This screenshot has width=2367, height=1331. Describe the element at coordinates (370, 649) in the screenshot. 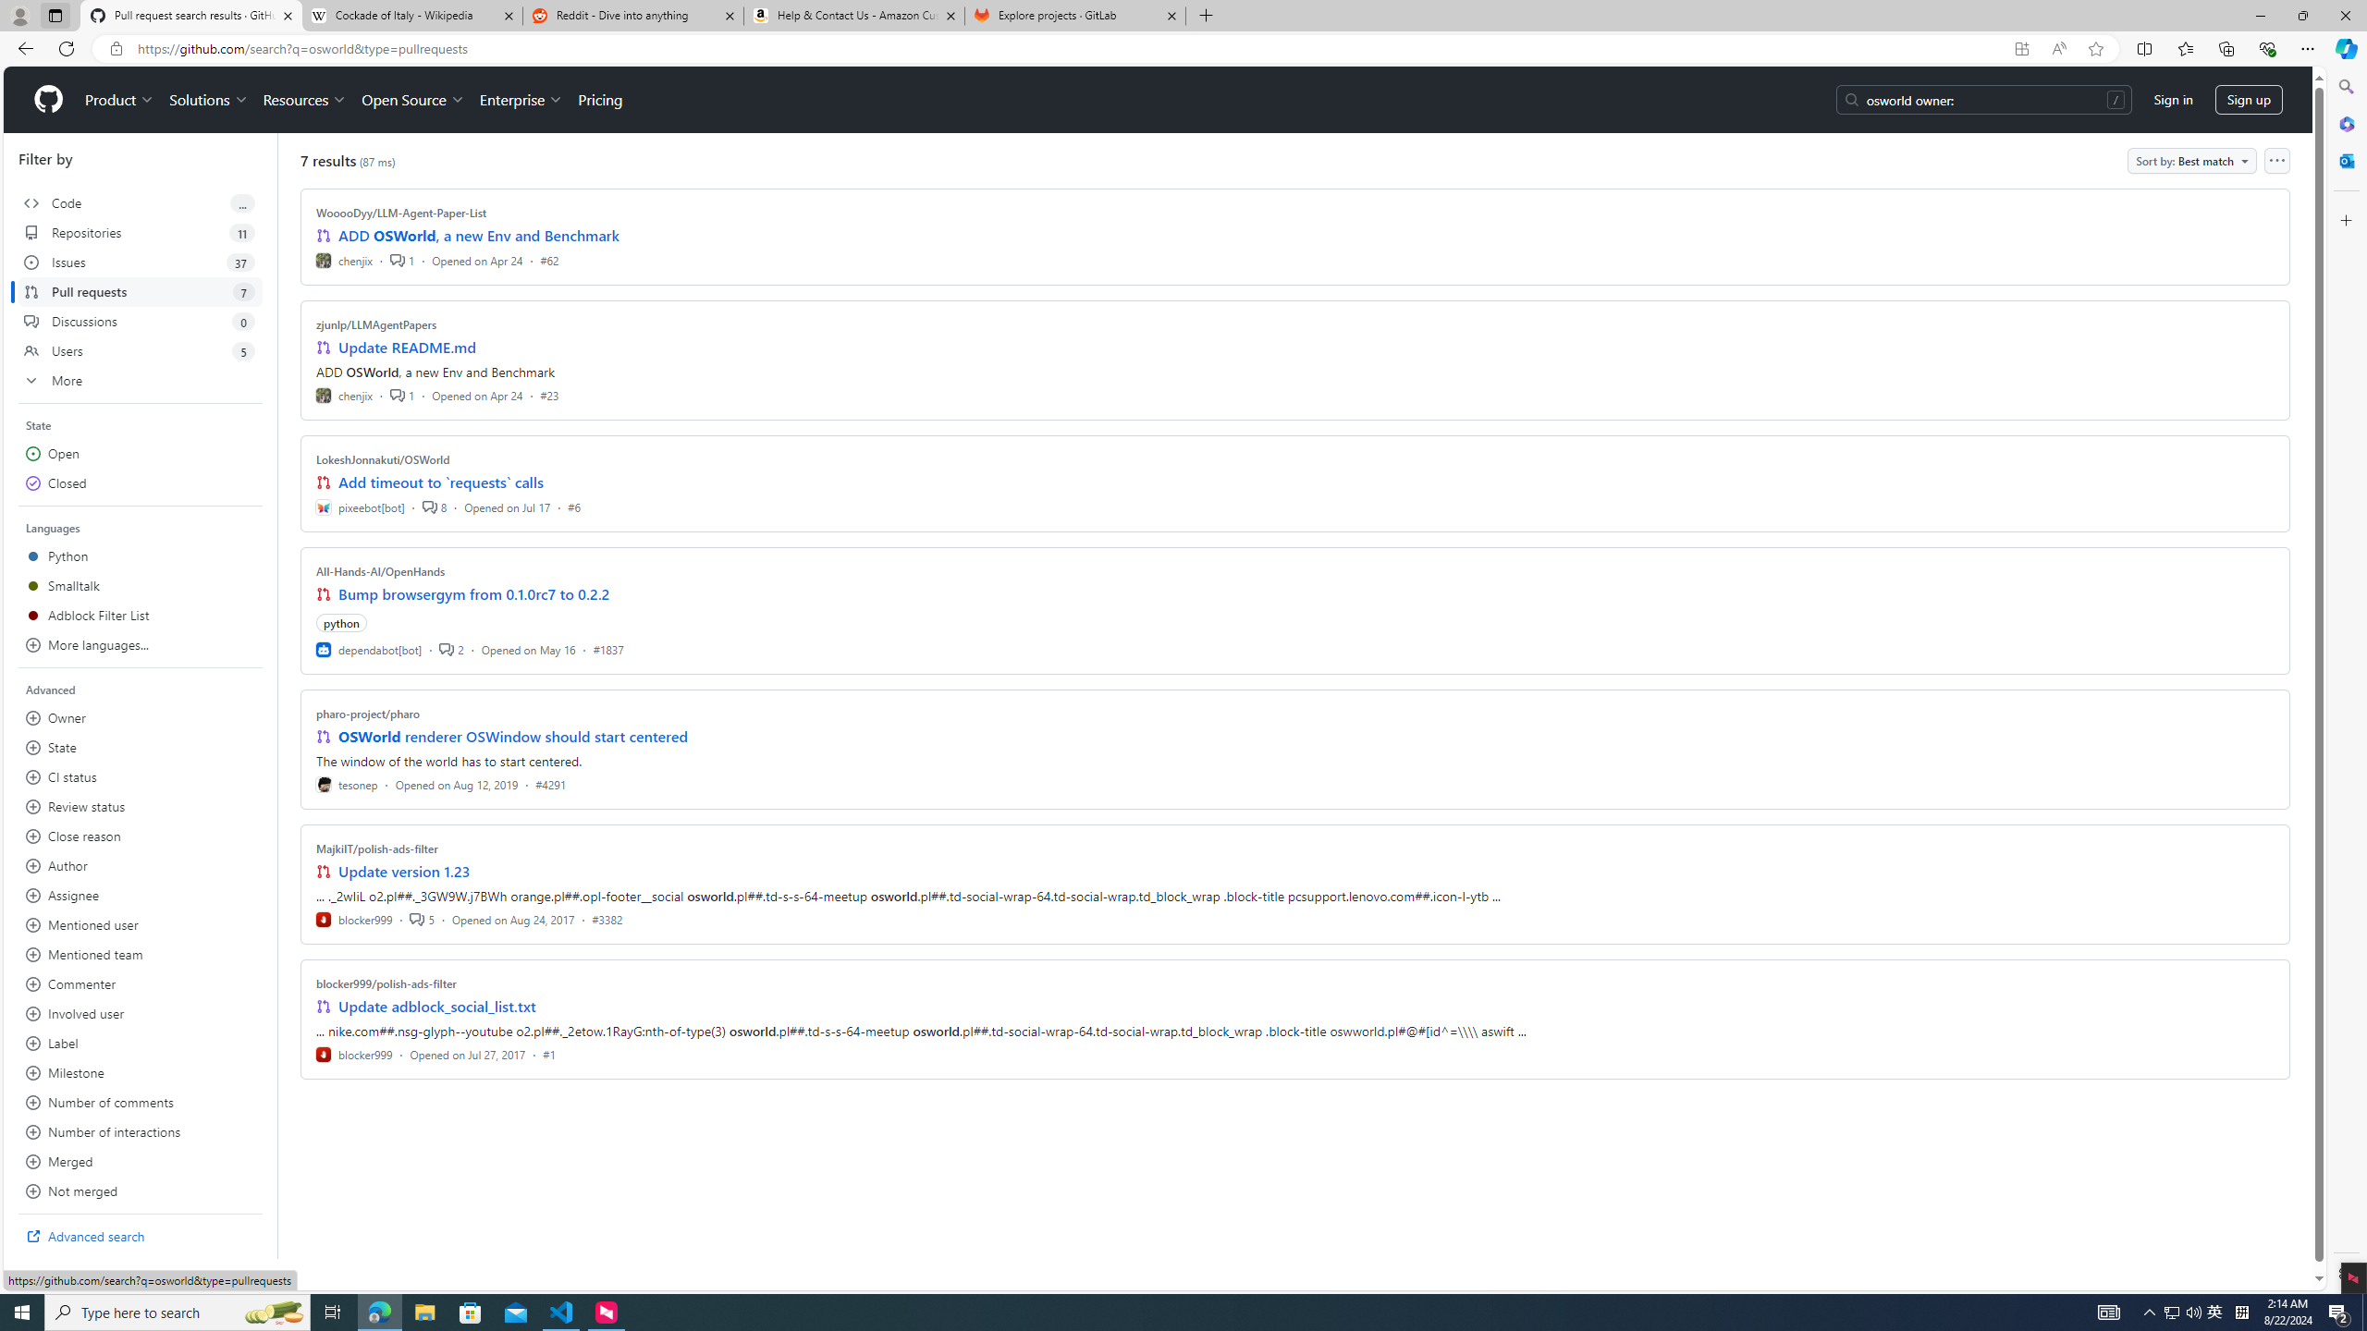

I see `dependabot[bot]` at that location.